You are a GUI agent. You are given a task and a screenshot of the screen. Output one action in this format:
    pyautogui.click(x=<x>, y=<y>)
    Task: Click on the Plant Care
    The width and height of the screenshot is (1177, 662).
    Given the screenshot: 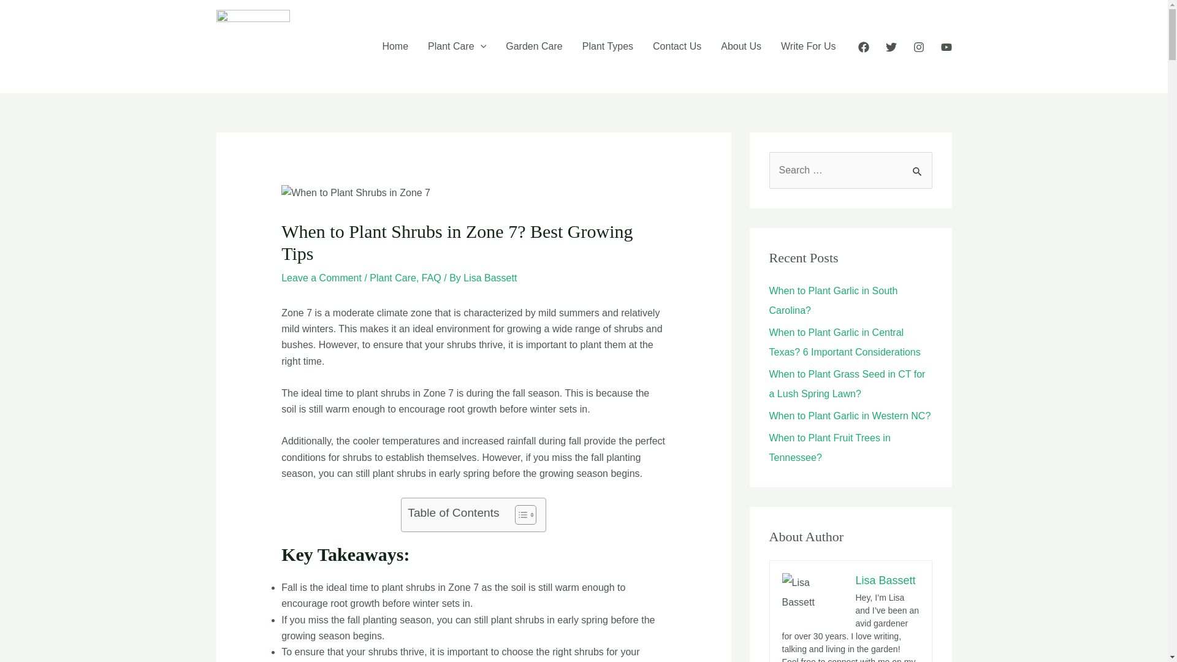 What is the action you would take?
    pyautogui.click(x=392, y=278)
    